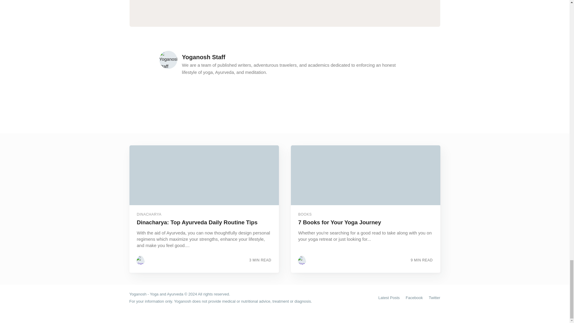 Image resolution: width=574 pixels, height=323 pixels. Describe the element at coordinates (434, 298) in the screenshot. I see `Twitter` at that location.